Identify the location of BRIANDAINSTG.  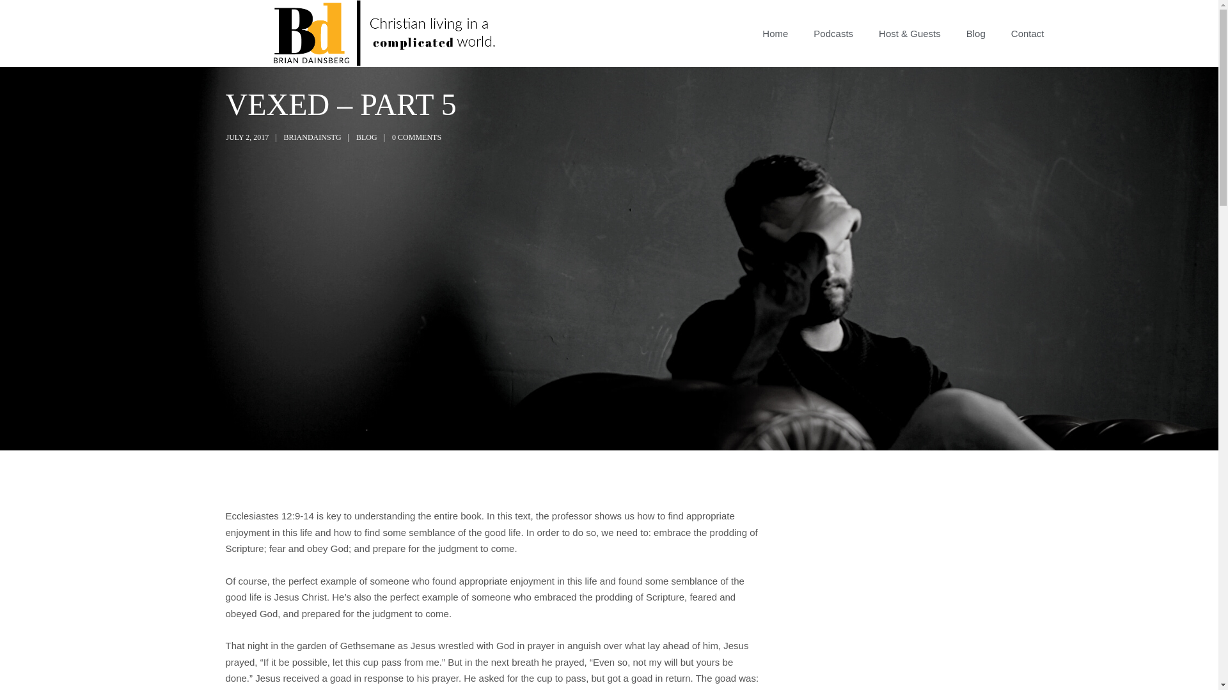
(312, 137).